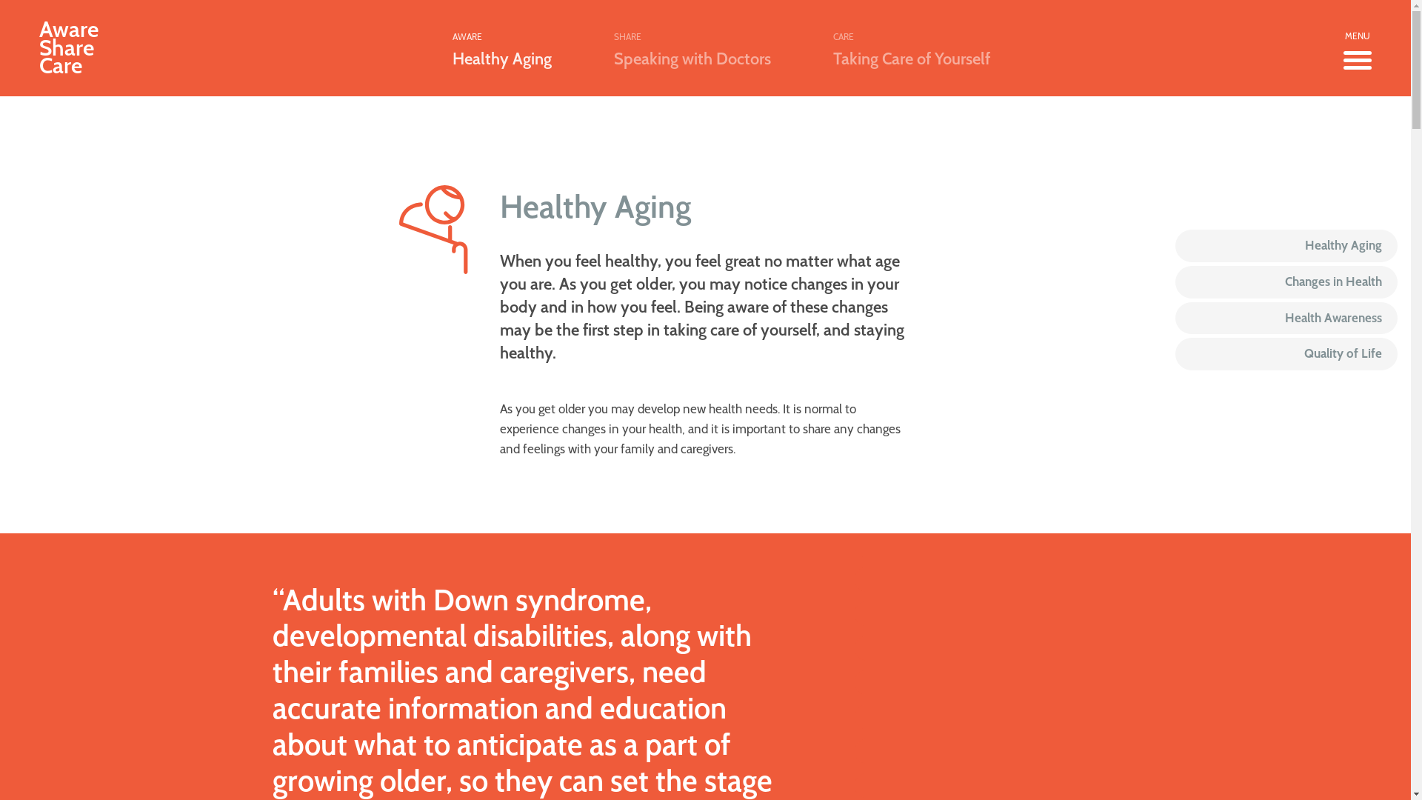 This screenshot has height=800, width=1422. What do you see at coordinates (1286, 246) in the screenshot?
I see `Healthy Aging` at bounding box center [1286, 246].